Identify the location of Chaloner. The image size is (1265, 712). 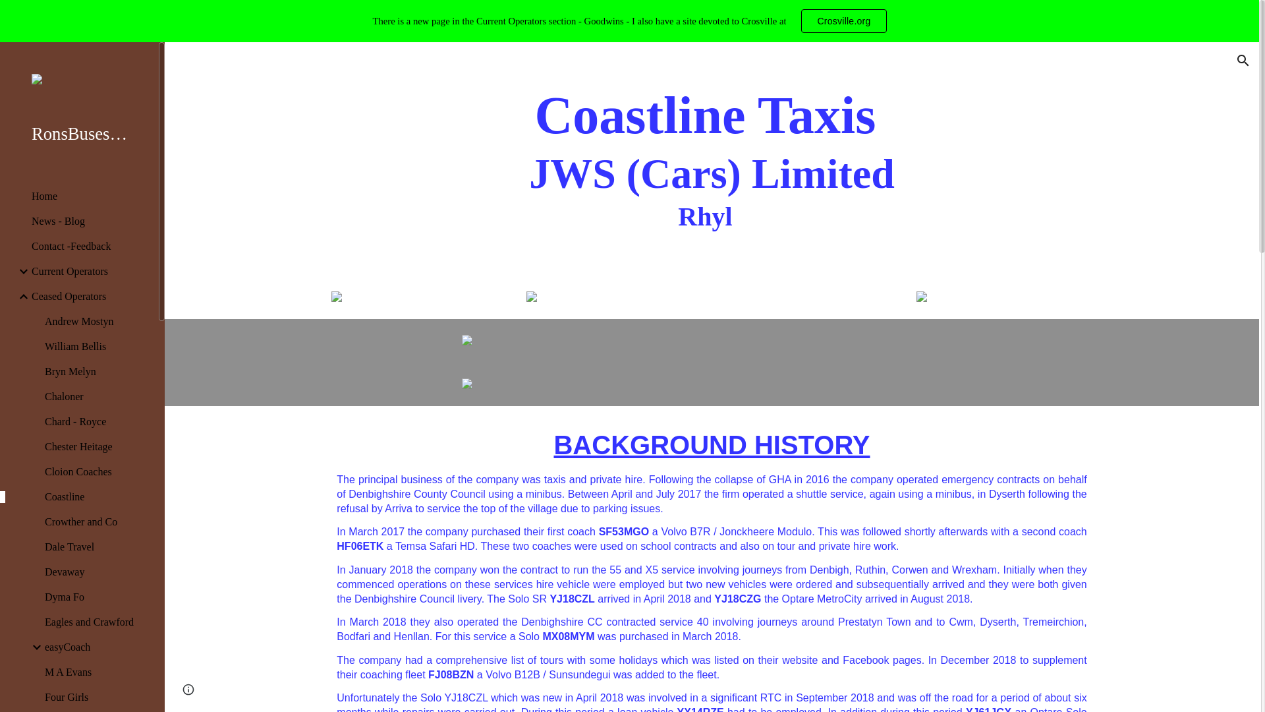
(96, 397).